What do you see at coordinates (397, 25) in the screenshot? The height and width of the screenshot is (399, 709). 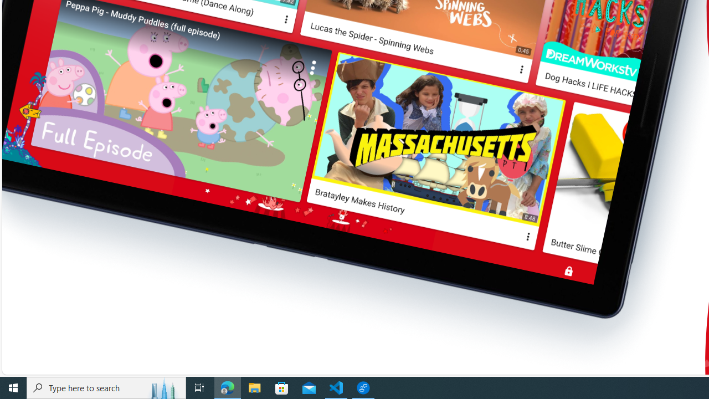 I see `CONTINUE EXPLORING` at bounding box center [397, 25].